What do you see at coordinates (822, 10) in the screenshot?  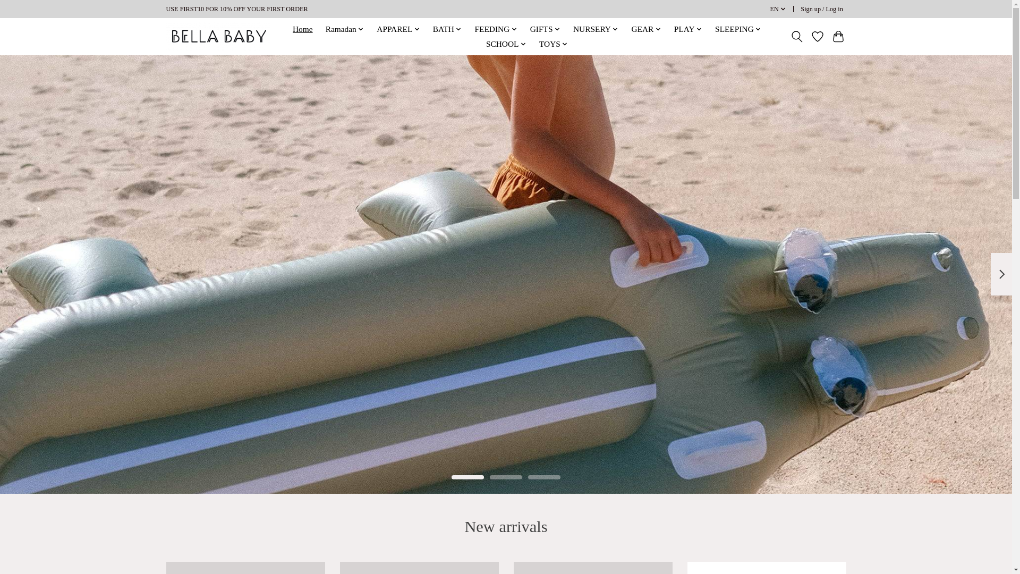 I see `My account` at bounding box center [822, 10].